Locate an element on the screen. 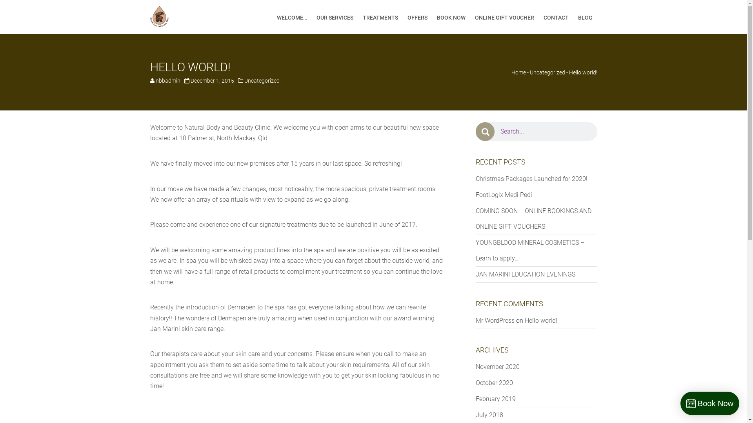  October 2020 is located at coordinates (494, 383).